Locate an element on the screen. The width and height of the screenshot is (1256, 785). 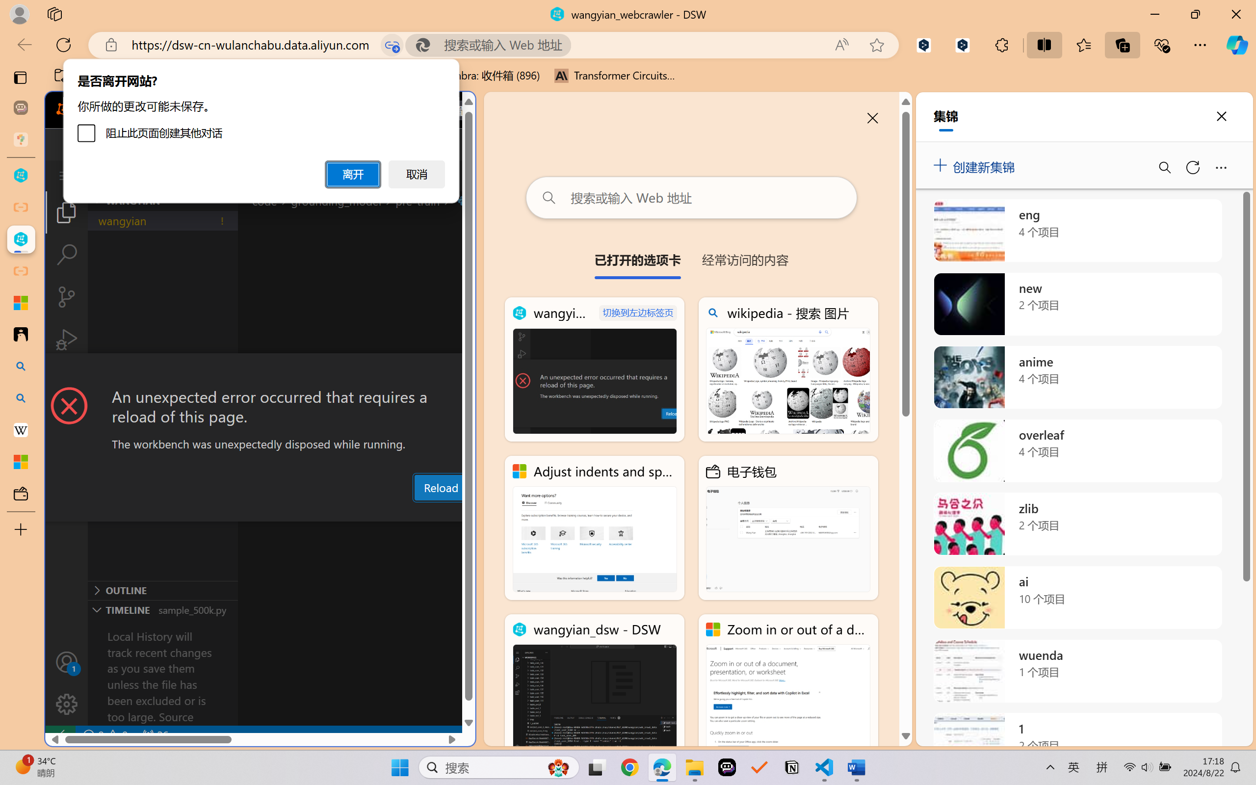
Problems (Ctrl+Shift+M) is located at coordinates (280, 512).